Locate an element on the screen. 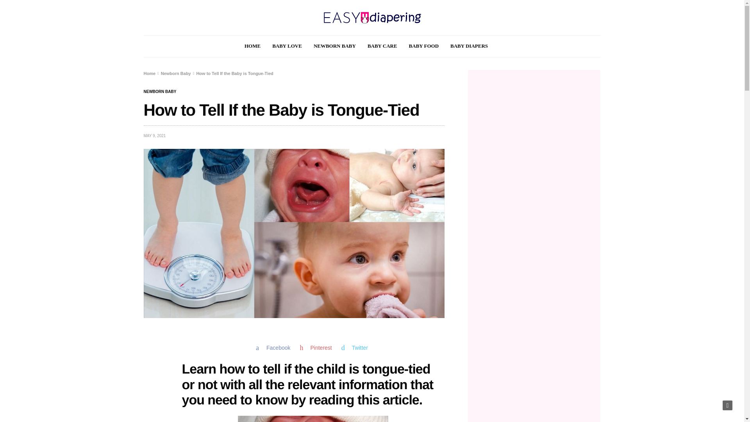 This screenshot has height=422, width=750. NEWBORN BABY is located at coordinates (334, 46).